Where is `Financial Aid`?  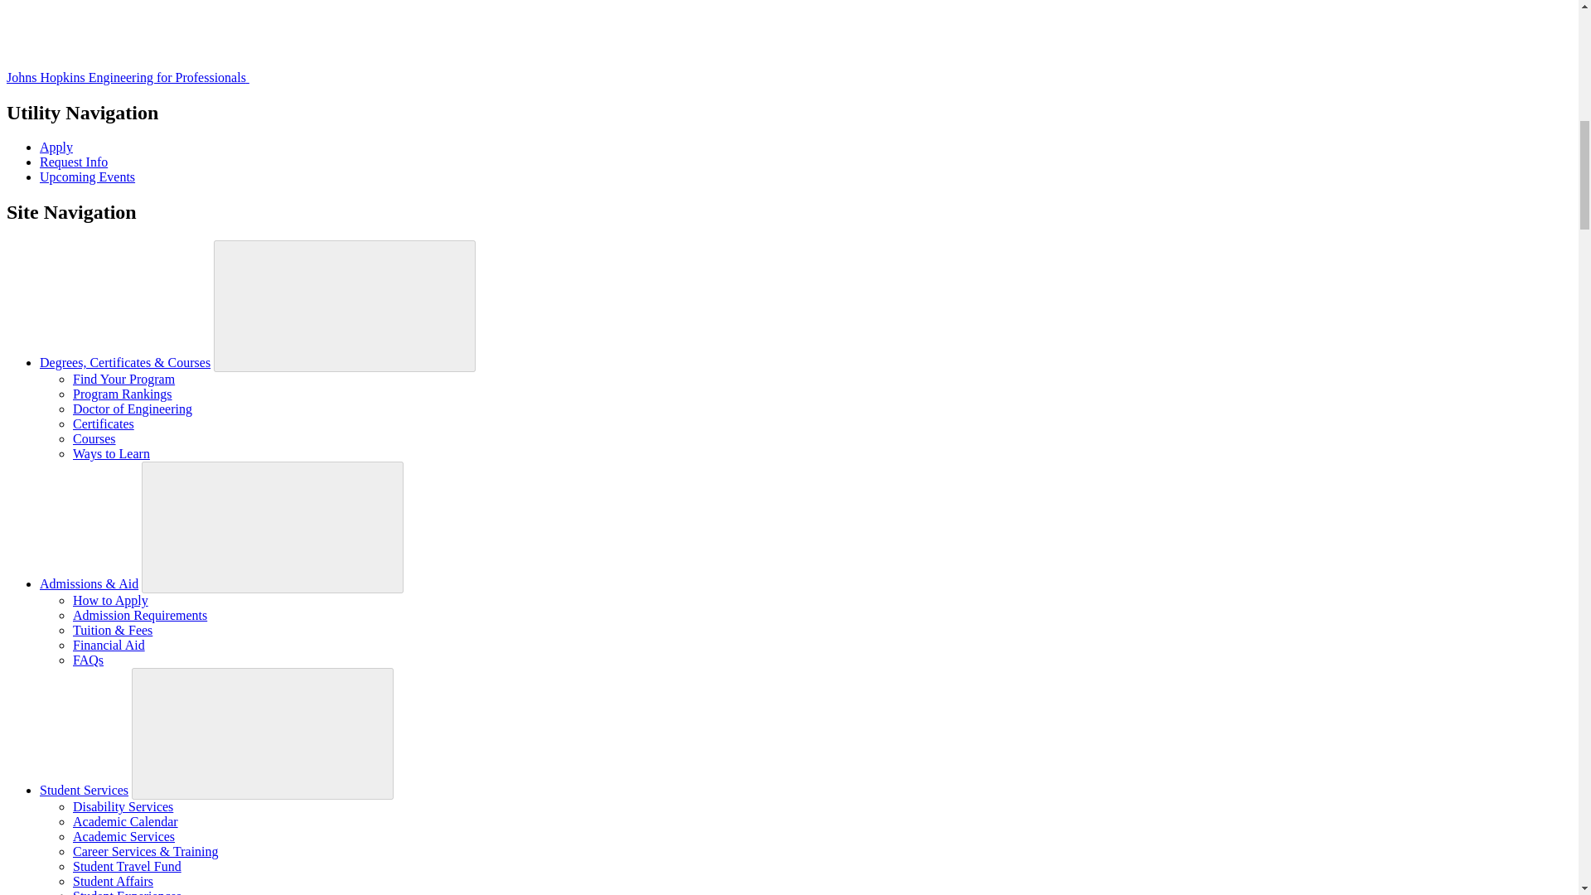
Financial Aid is located at coordinates (109, 645).